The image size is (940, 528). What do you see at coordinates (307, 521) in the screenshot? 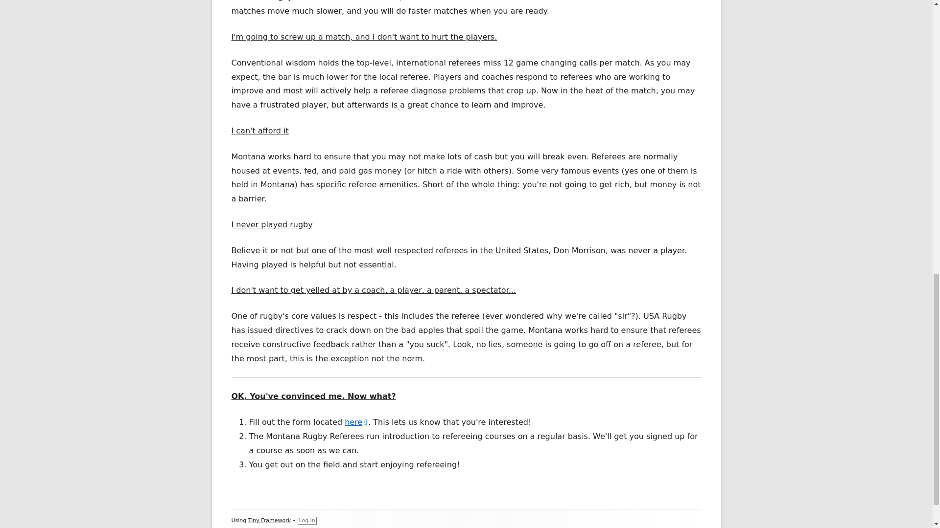
I see `Tiny Framework` at bounding box center [307, 521].